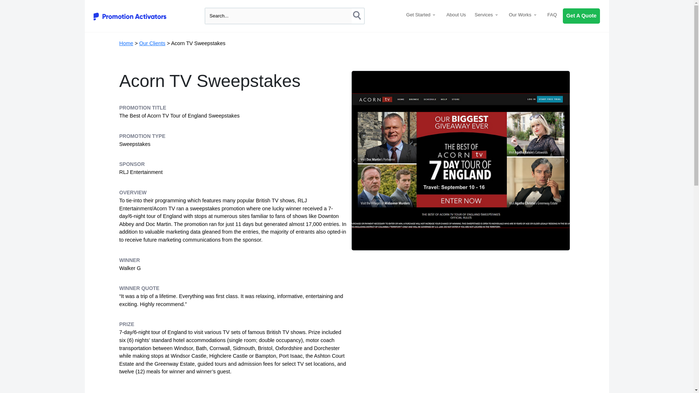 Image resolution: width=699 pixels, height=393 pixels. I want to click on Services, so click(487, 15).